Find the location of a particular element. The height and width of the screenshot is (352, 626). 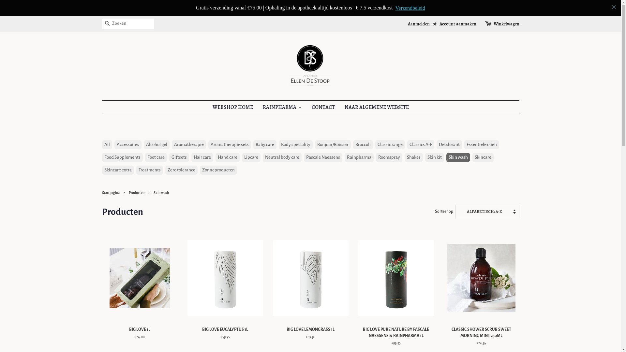

Deodorant is located at coordinates (449, 129).